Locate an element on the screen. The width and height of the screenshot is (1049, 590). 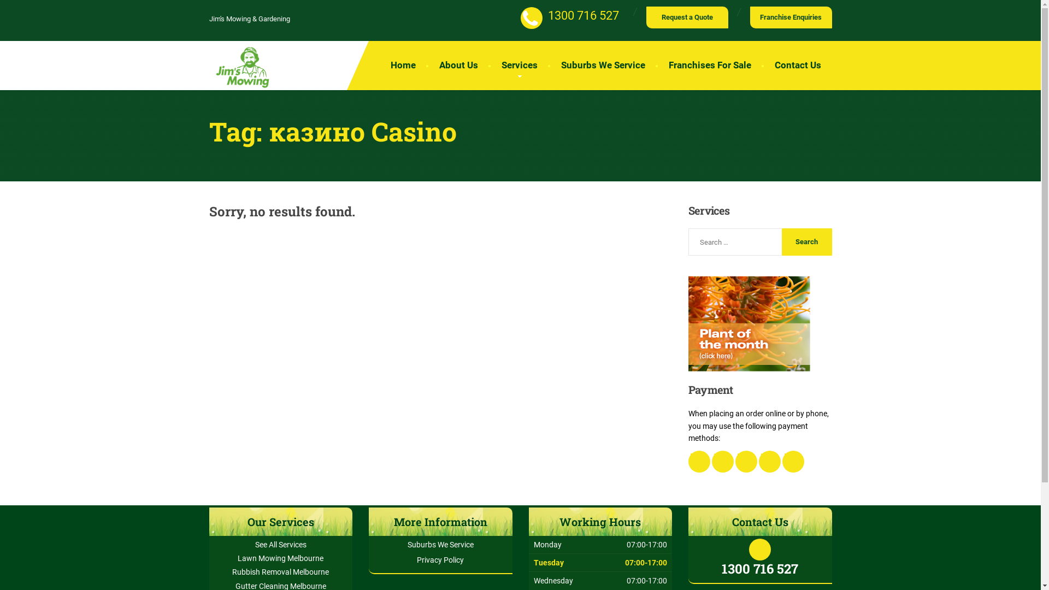
Privacy Policy is located at coordinates (440, 560).